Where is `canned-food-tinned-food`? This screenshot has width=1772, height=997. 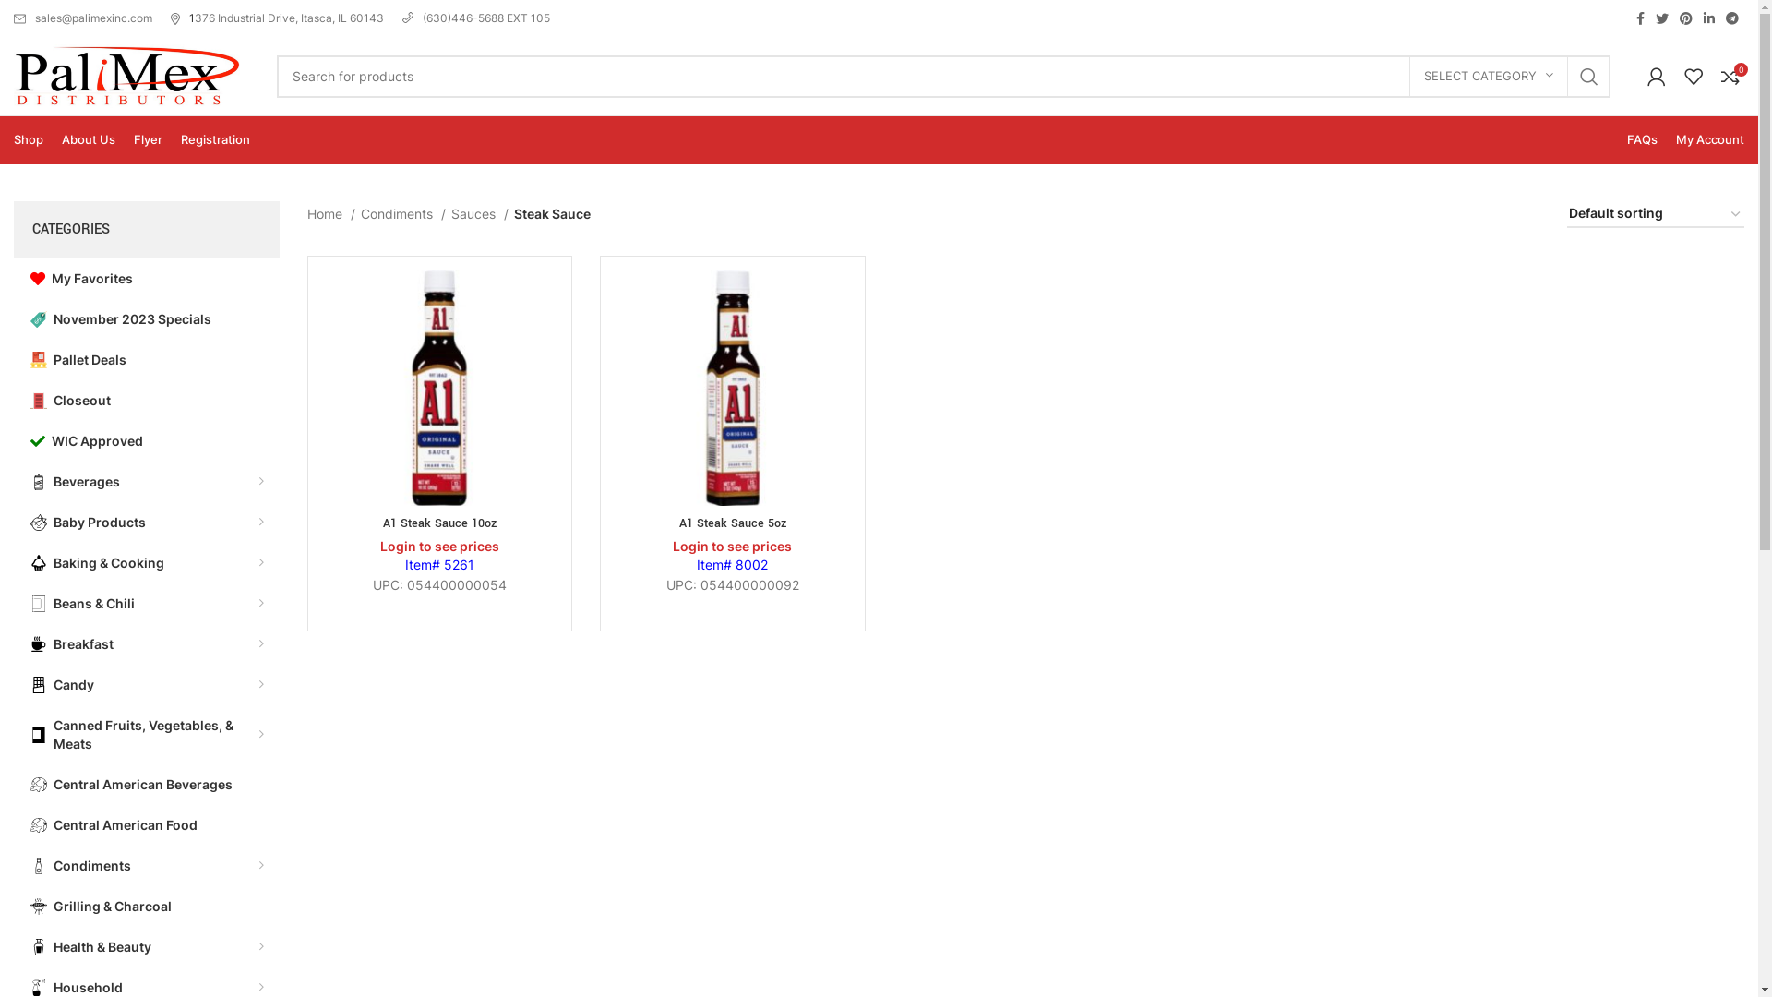 canned-food-tinned-food is located at coordinates (39, 735).